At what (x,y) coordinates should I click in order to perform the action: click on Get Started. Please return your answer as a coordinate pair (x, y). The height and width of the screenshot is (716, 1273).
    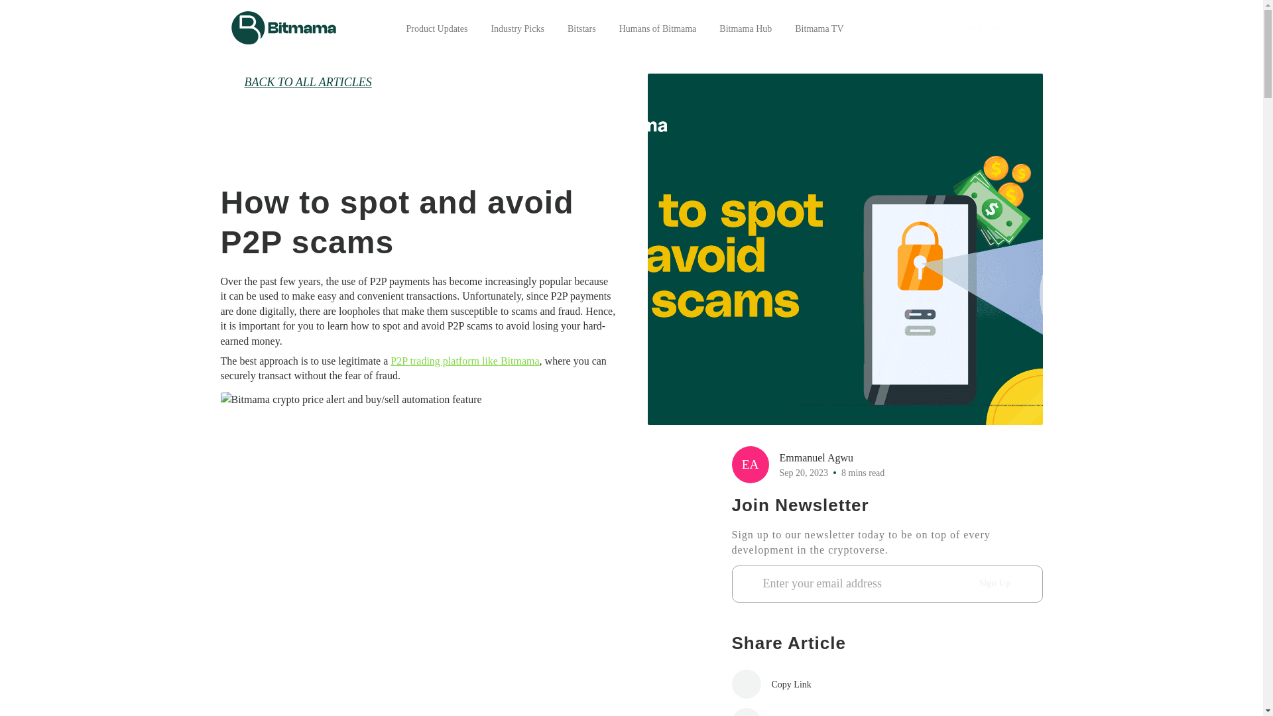
    Looking at the image, I should click on (984, 27).